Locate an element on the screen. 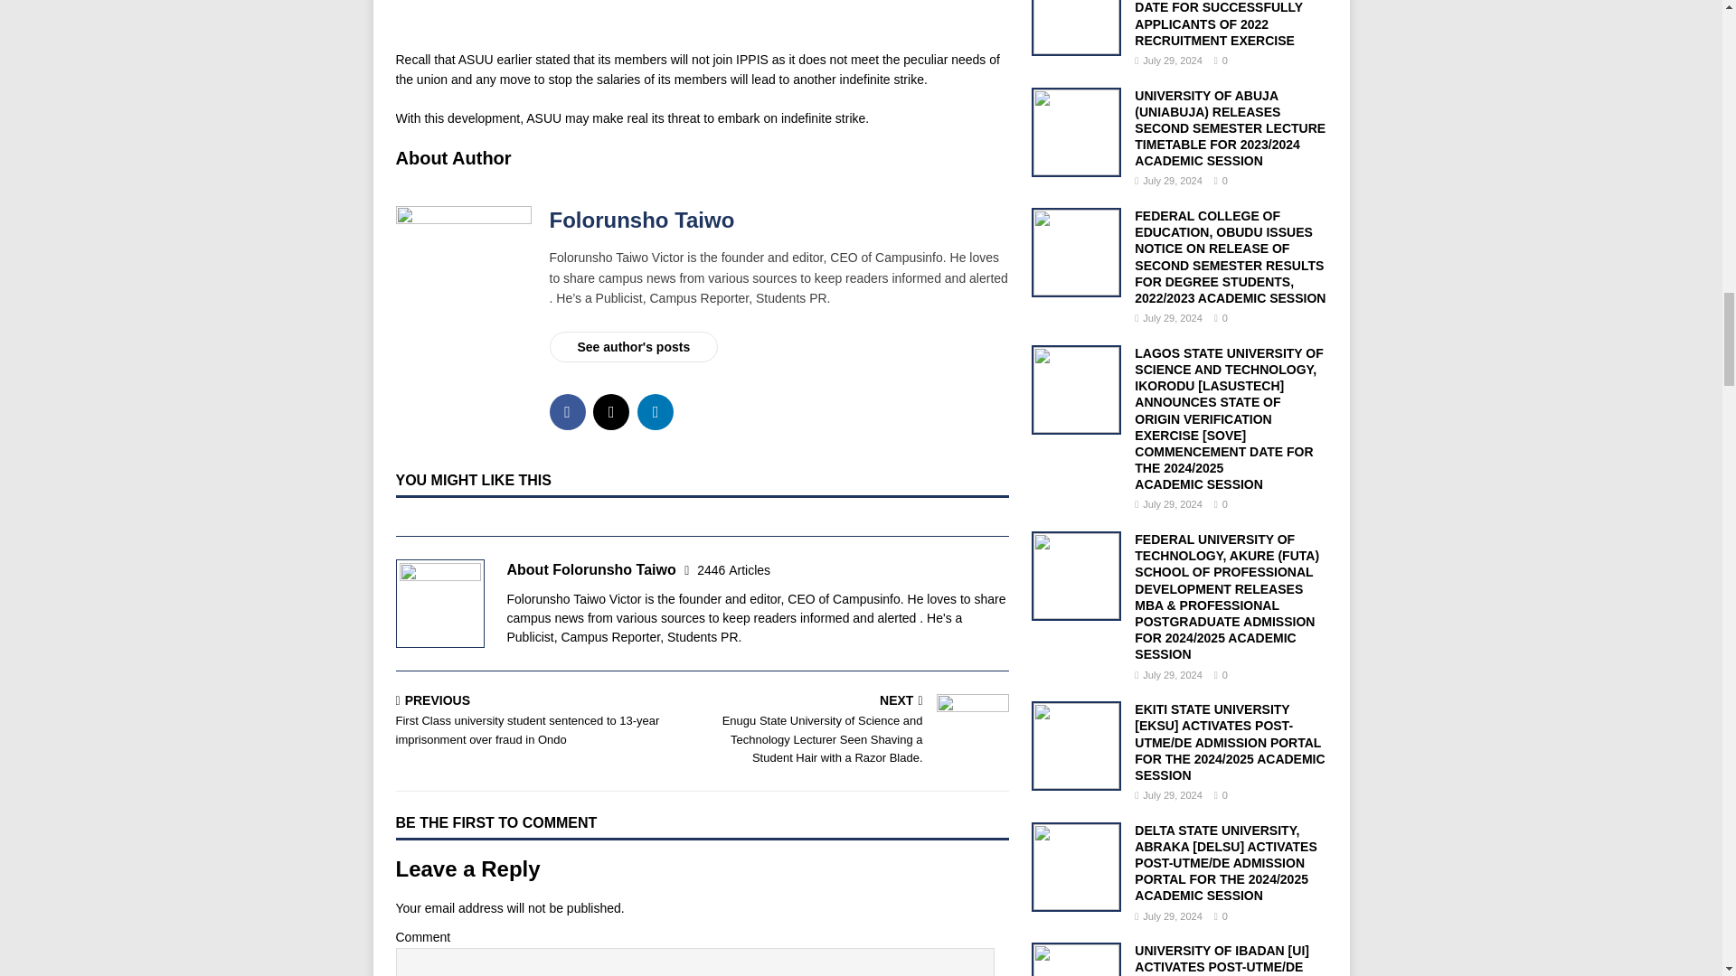  More articles written by Folorunsho Taiwo' is located at coordinates (734, 570).